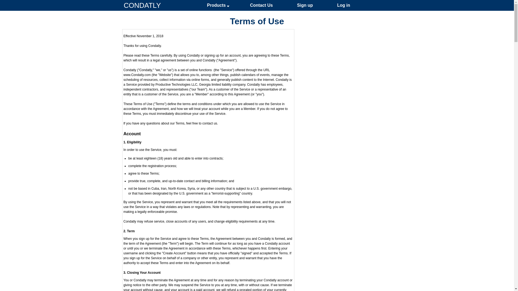  I want to click on Products, so click(216, 5).